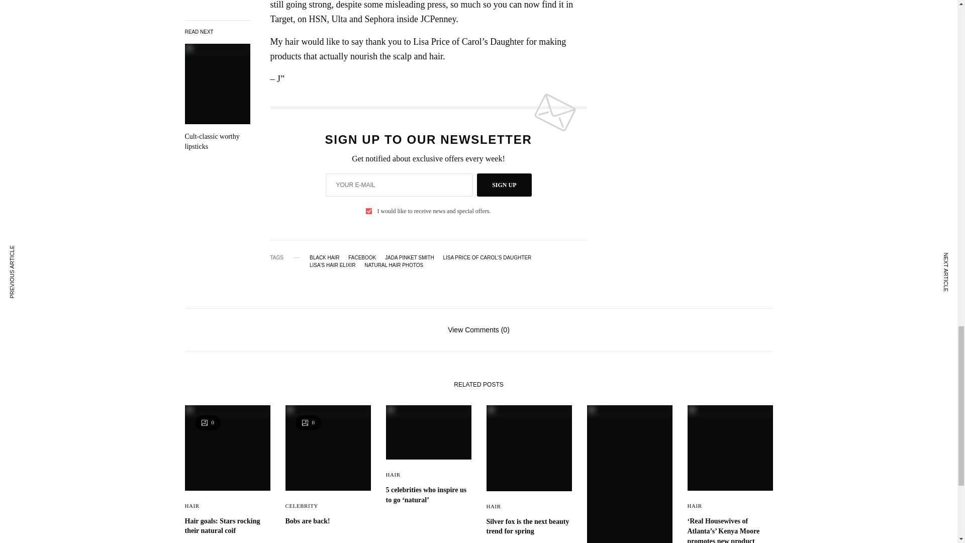 The width and height of the screenshot is (965, 543). I want to click on BLACK HAIR, so click(325, 257).